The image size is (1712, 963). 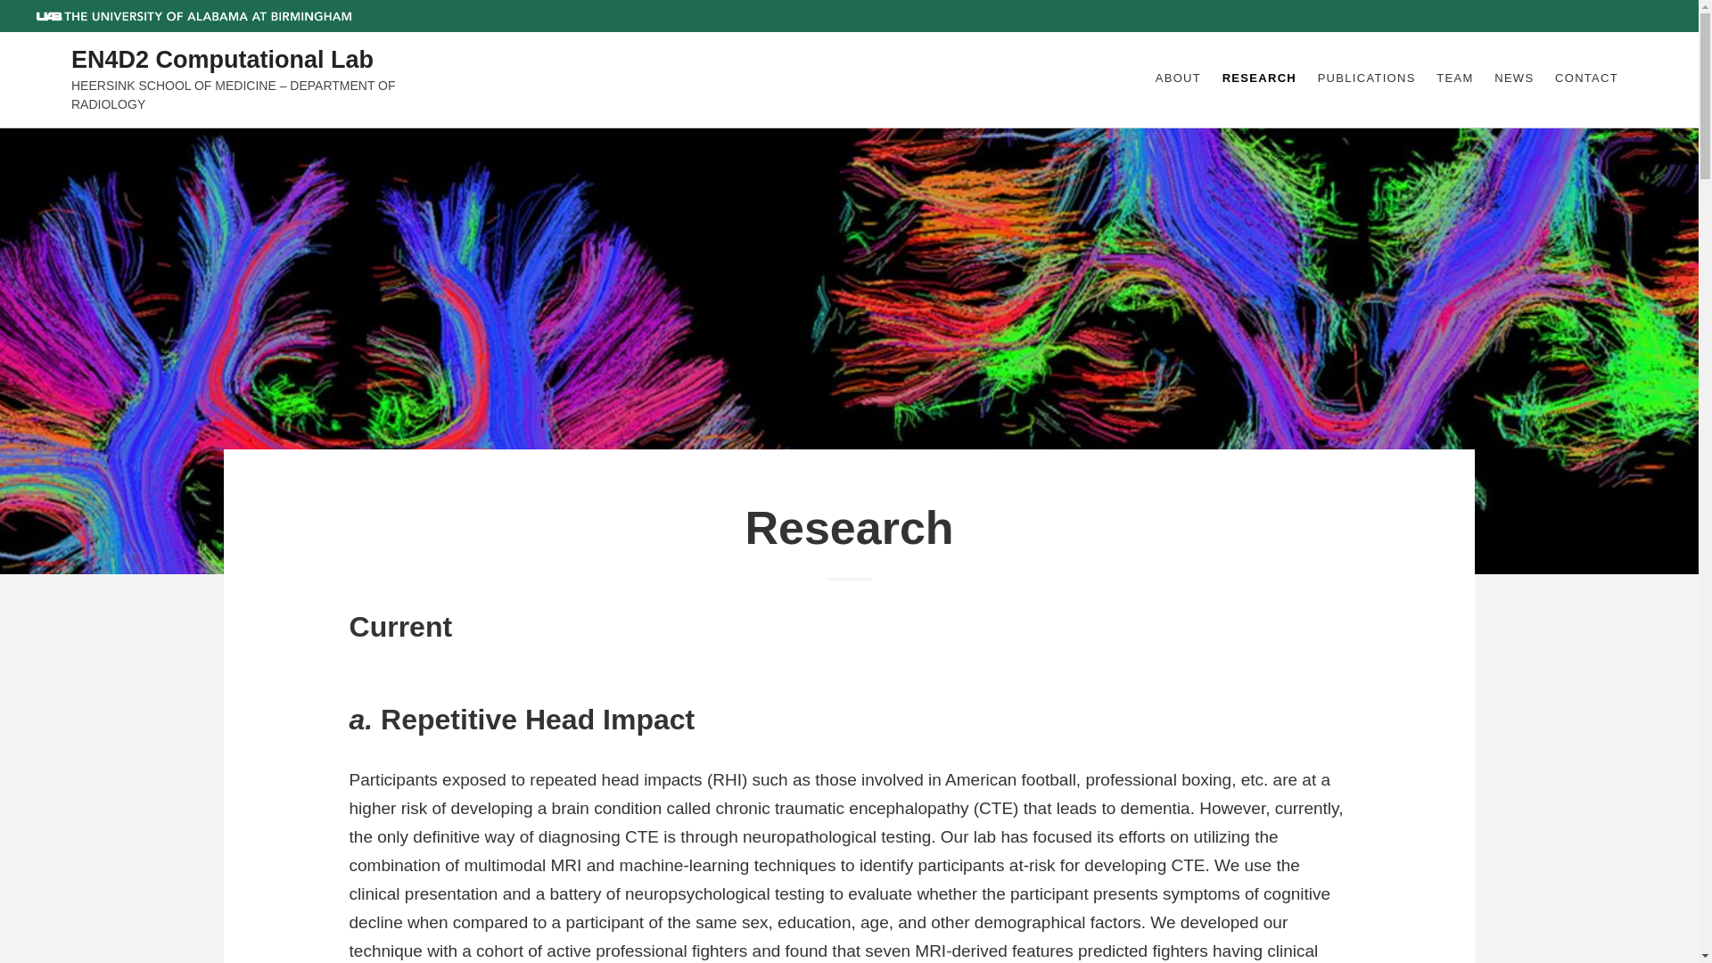 I want to click on EN4D2 Computational Lab, so click(x=222, y=61).